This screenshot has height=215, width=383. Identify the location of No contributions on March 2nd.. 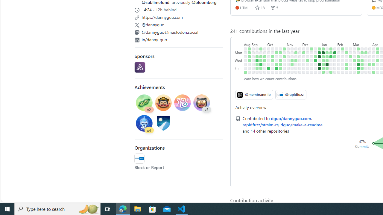
(351, 72).